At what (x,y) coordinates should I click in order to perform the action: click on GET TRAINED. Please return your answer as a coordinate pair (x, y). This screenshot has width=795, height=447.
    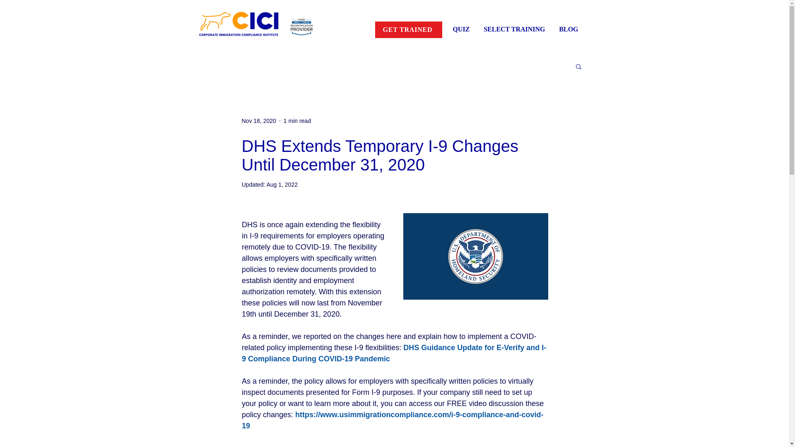
    Looking at the image, I should click on (408, 29).